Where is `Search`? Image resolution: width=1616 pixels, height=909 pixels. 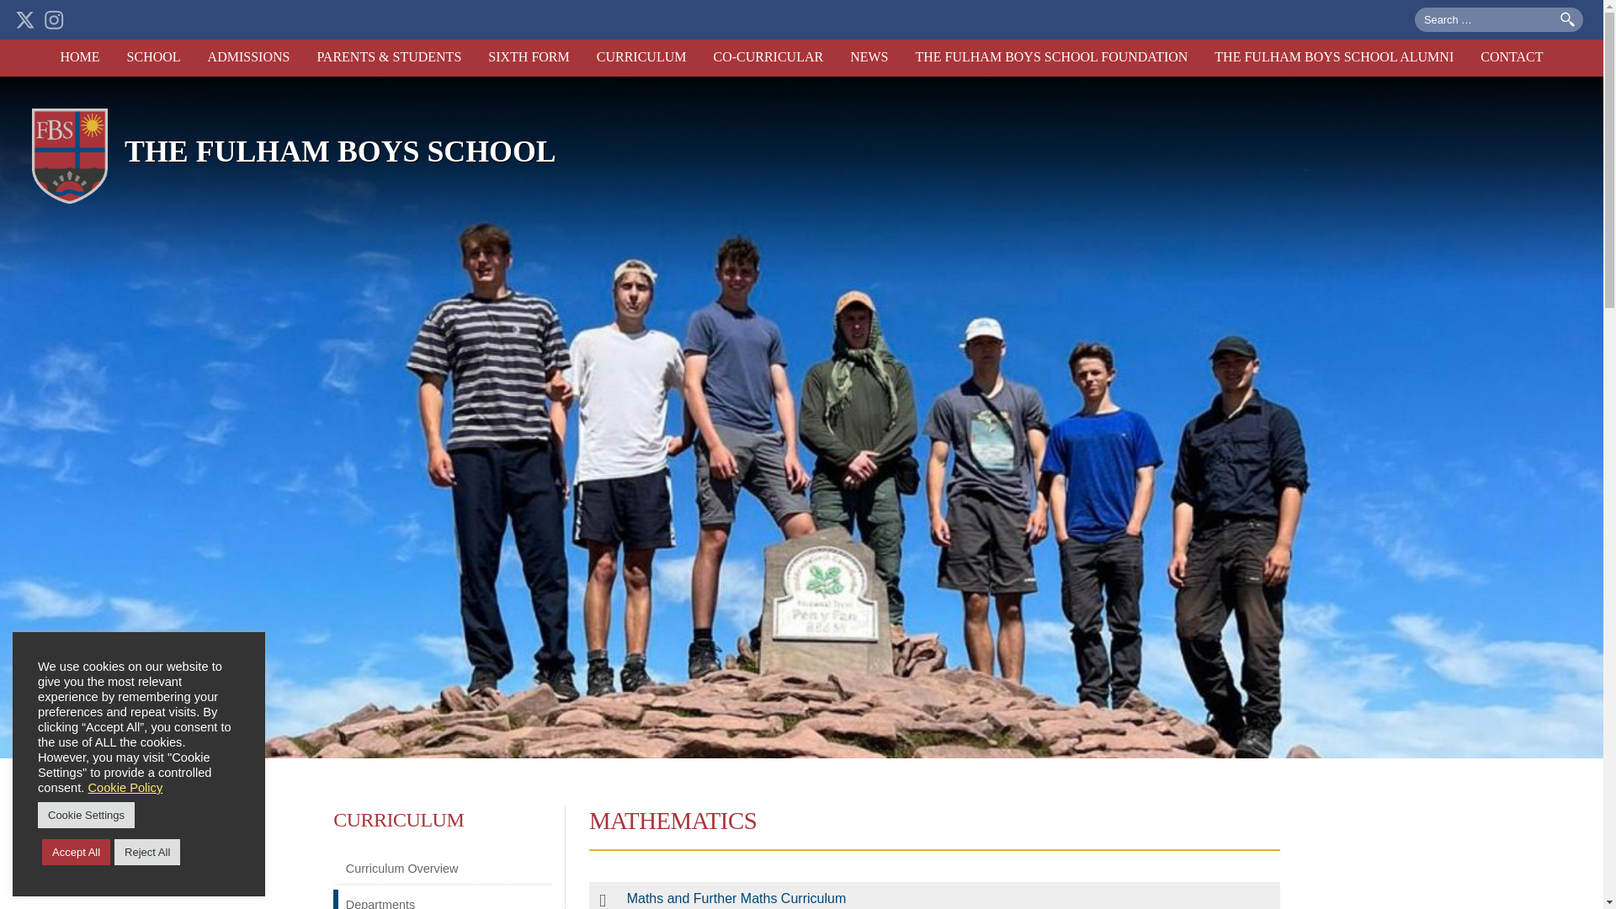
Search is located at coordinates (1567, 20).